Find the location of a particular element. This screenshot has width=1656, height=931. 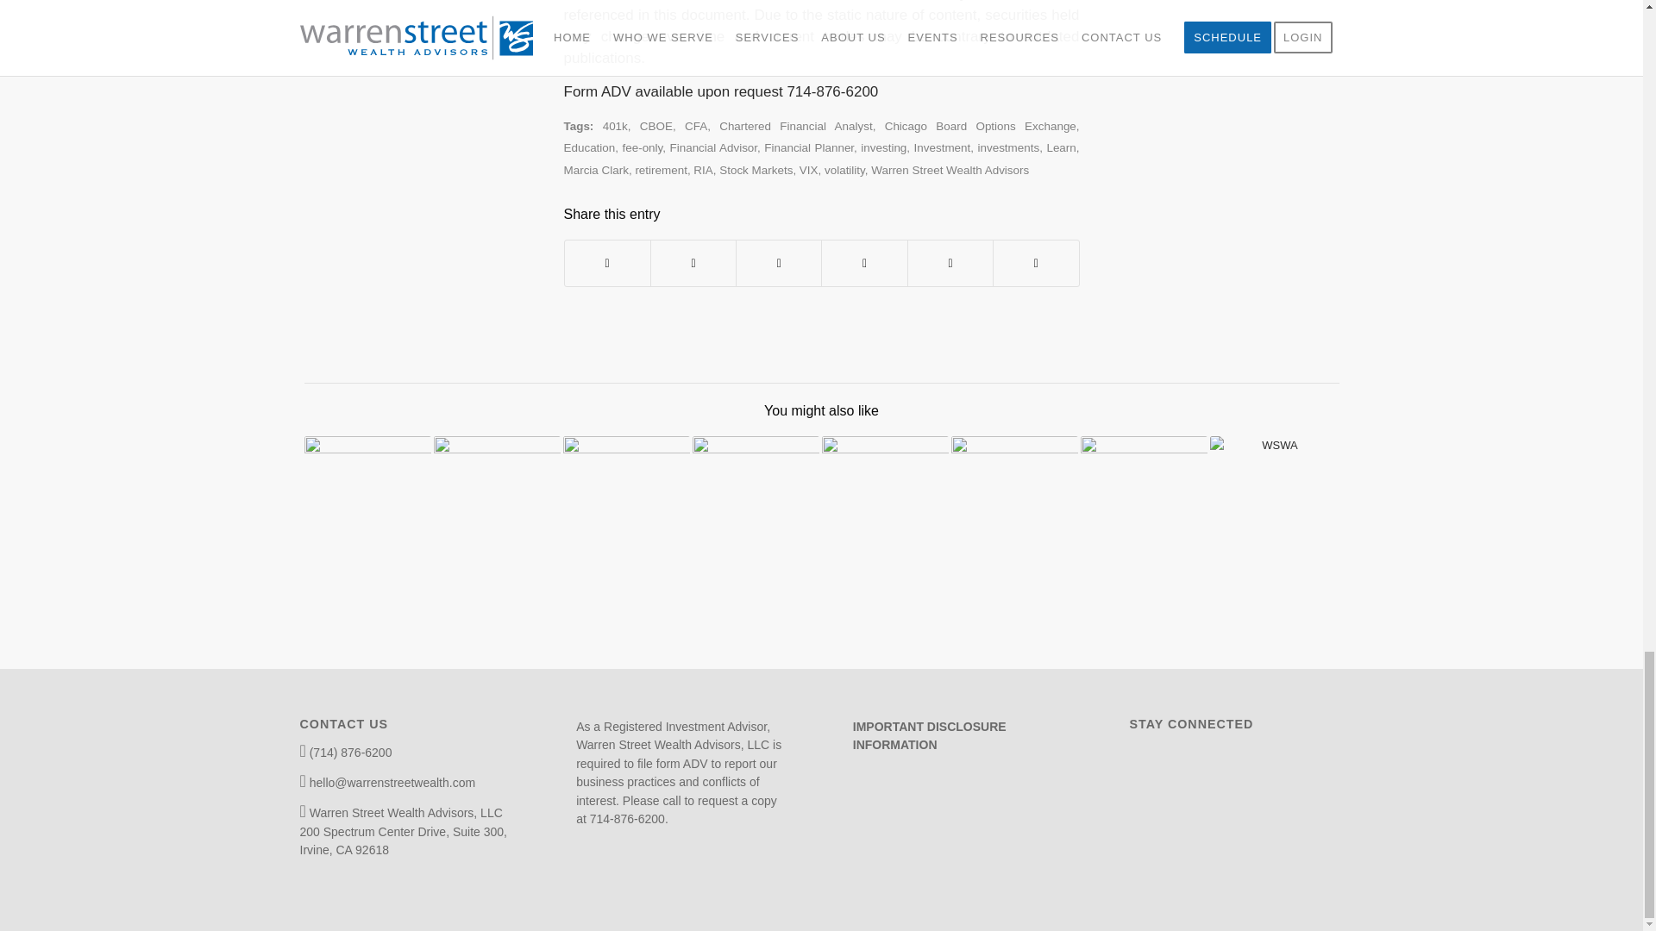

Chartered Financial Analyst is located at coordinates (795, 126).